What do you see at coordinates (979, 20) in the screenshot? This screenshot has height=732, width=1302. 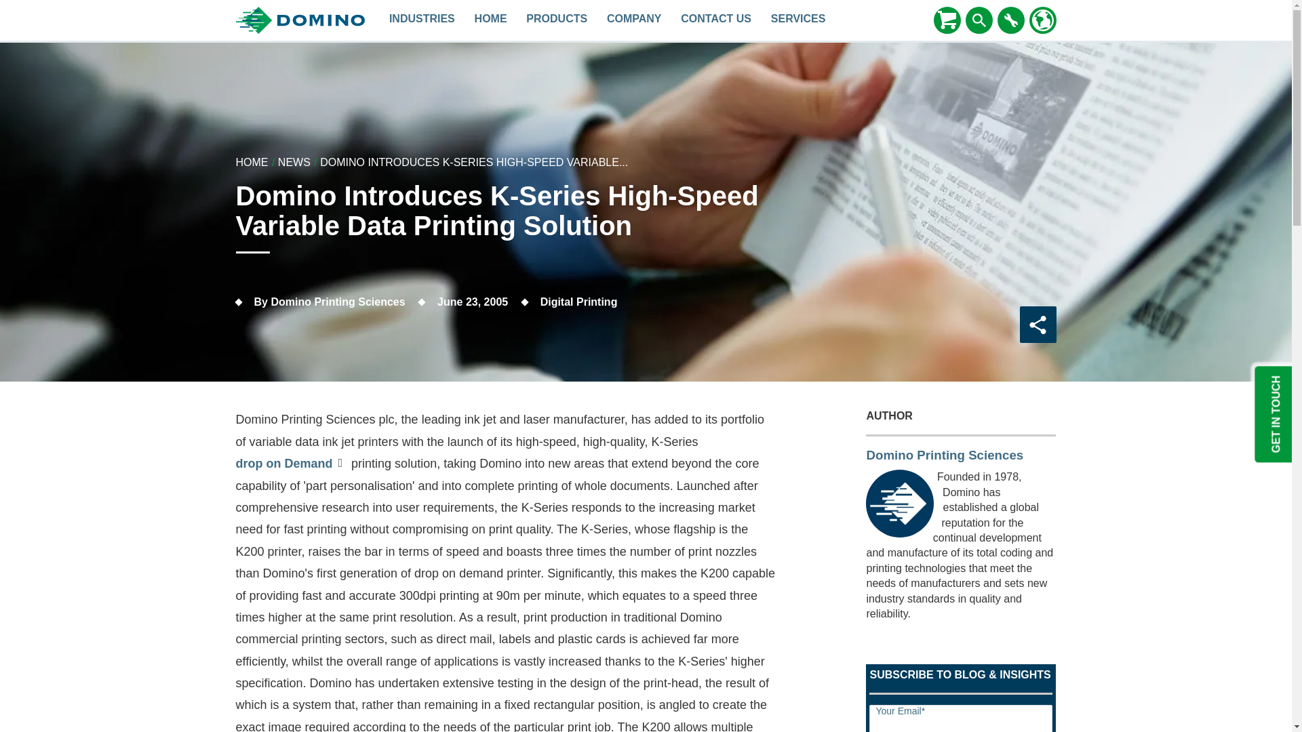 I see `Search` at bounding box center [979, 20].